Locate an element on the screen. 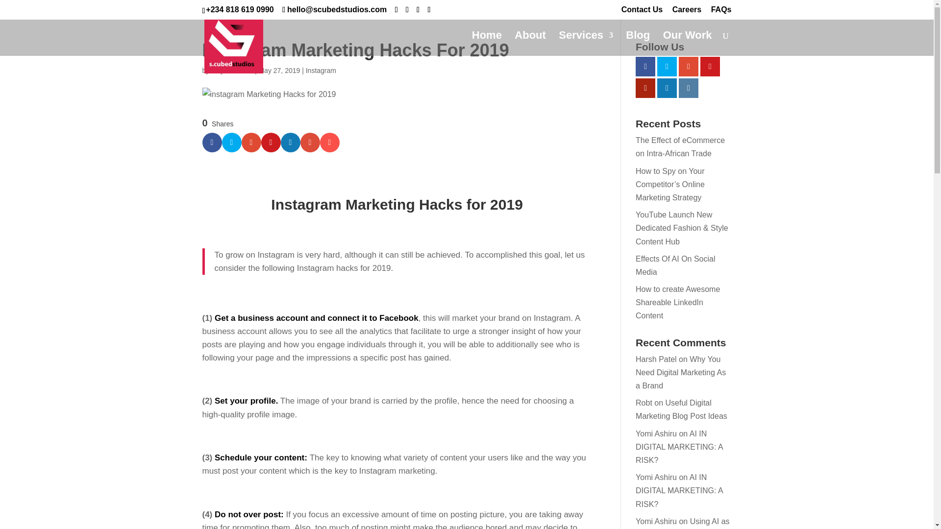 The width and height of the screenshot is (941, 529). FAQs is located at coordinates (721, 12).